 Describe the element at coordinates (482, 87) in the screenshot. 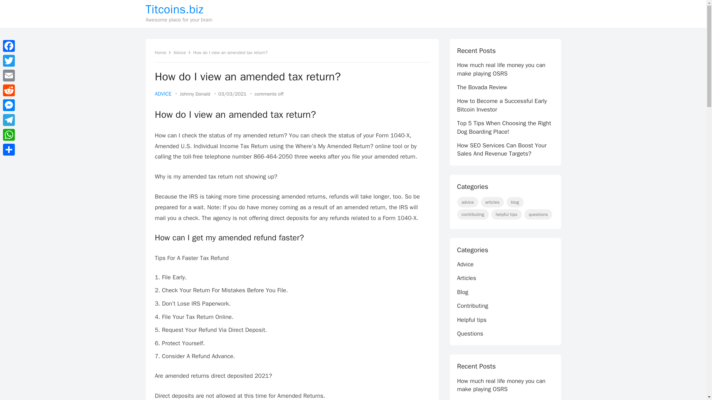

I see `The Bovada Review` at that location.